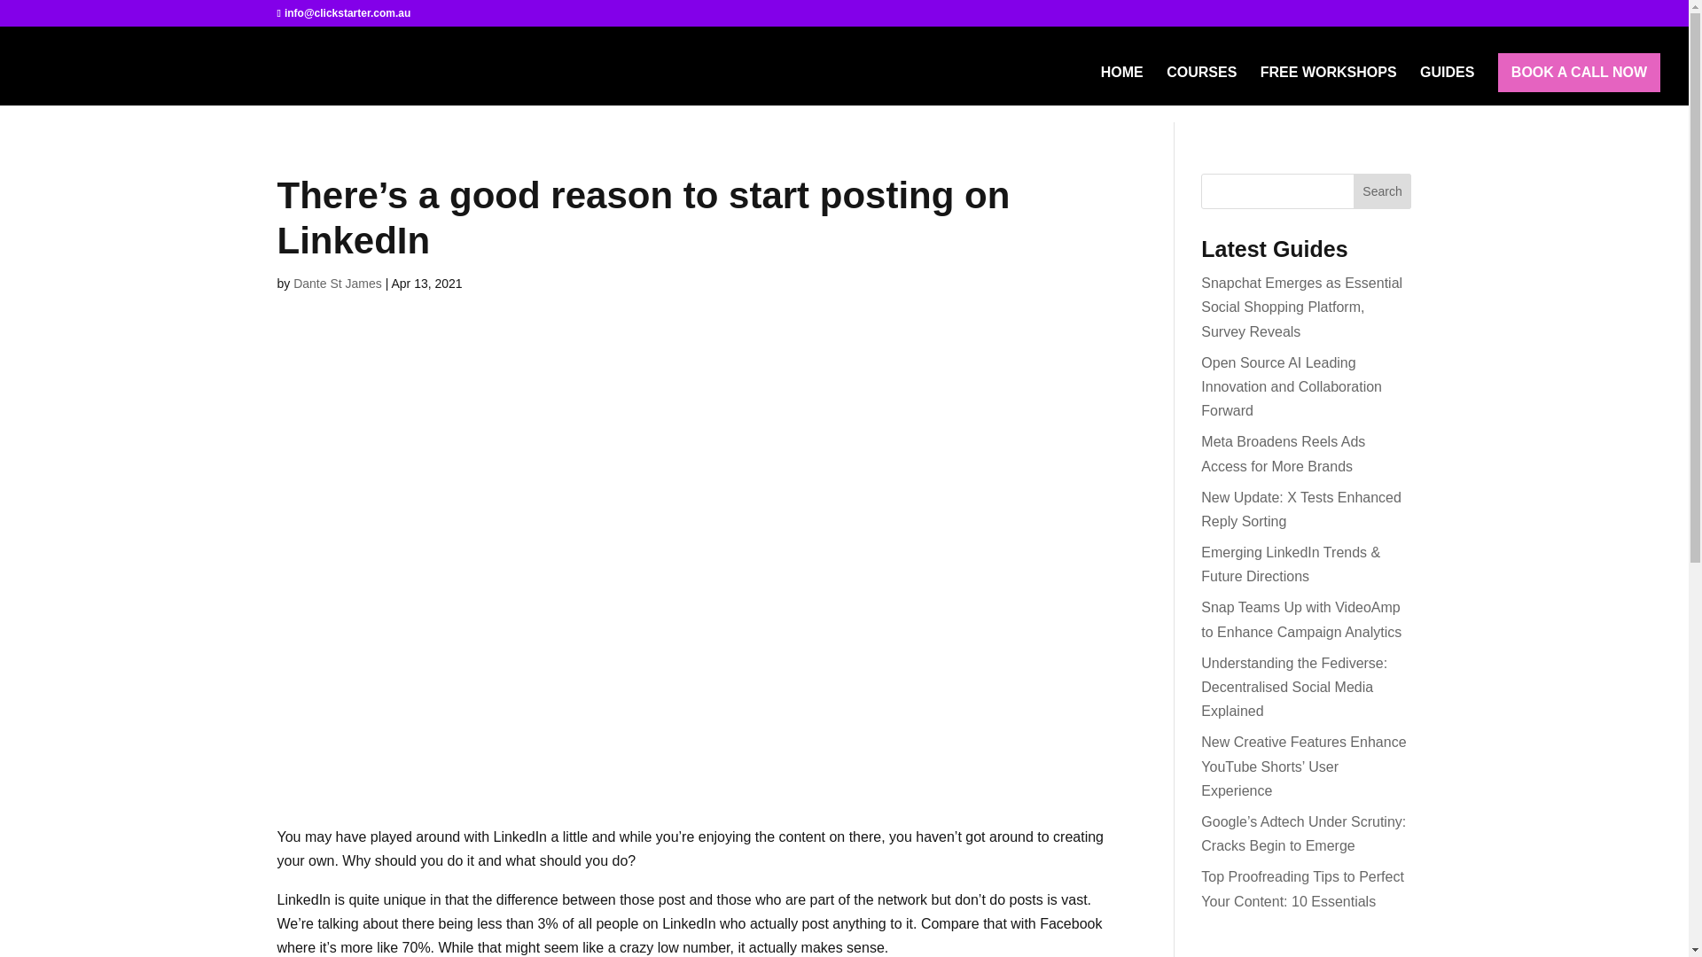 The height and width of the screenshot is (957, 1702). Describe the element at coordinates (1303, 888) in the screenshot. I see `Top Proofreading Tips to Perfect Your Content: 10 Essentials` at that location.